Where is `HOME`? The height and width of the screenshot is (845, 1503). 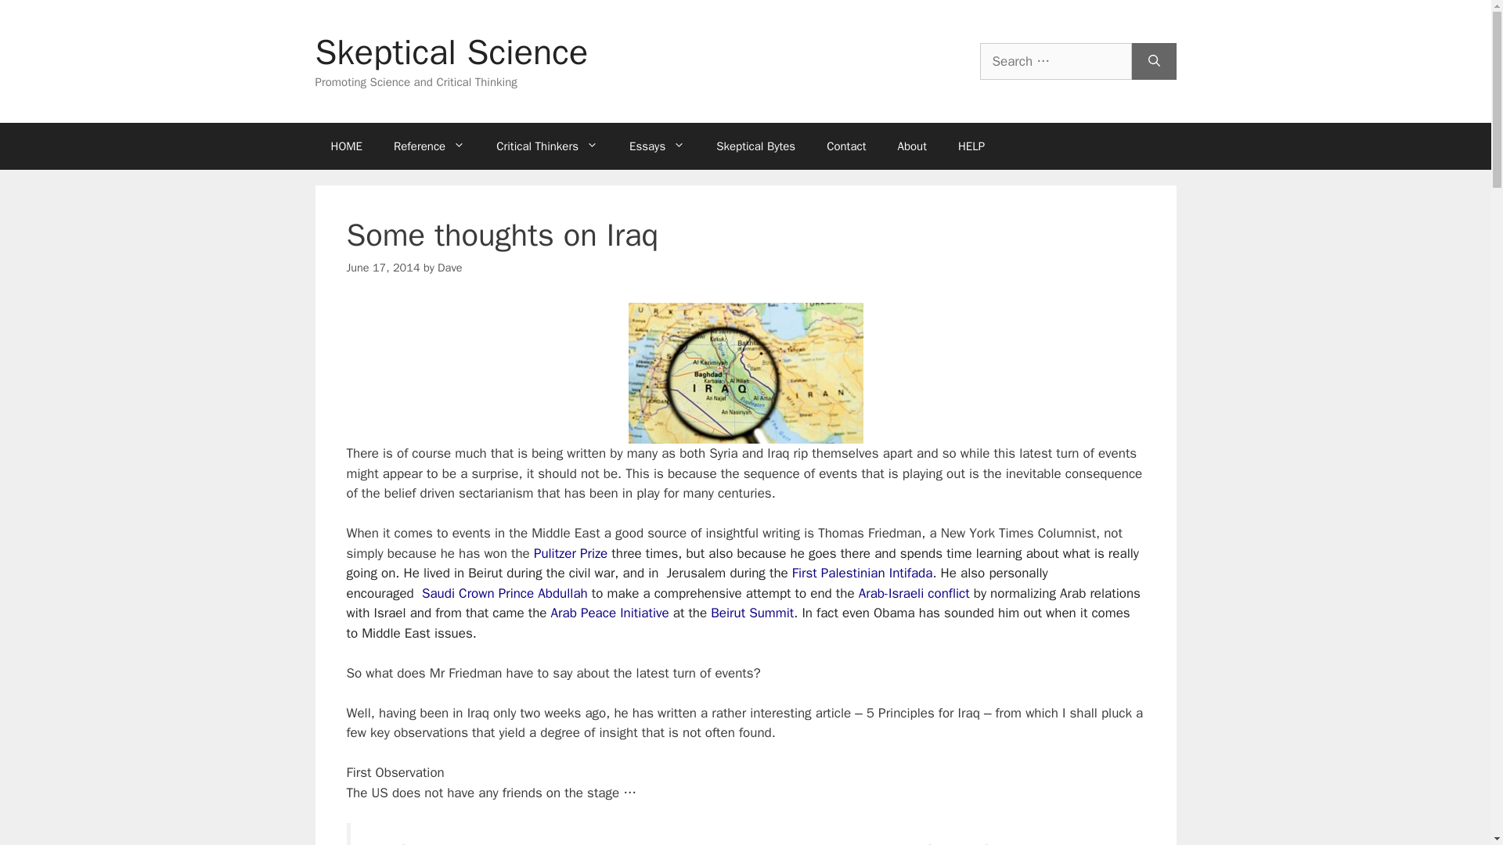 HOME is located at coordinates (345, 146).